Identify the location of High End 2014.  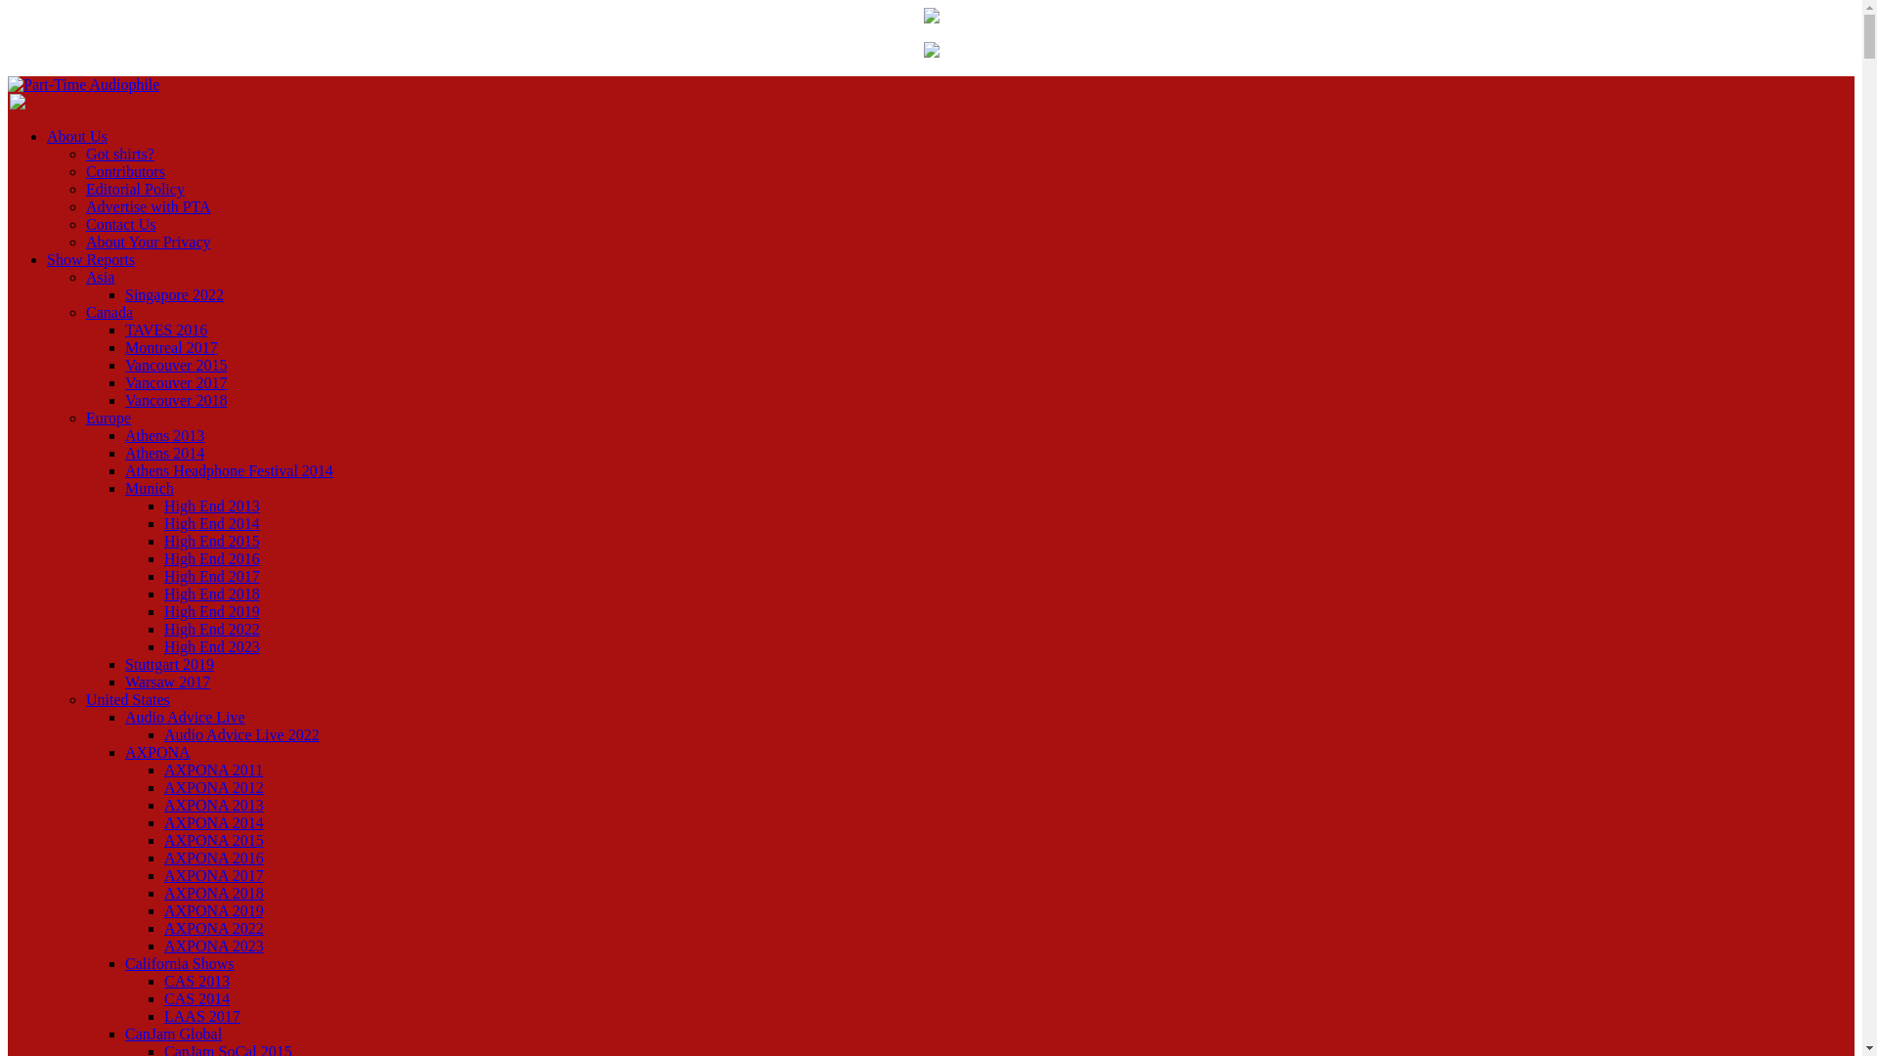
(212, 524).